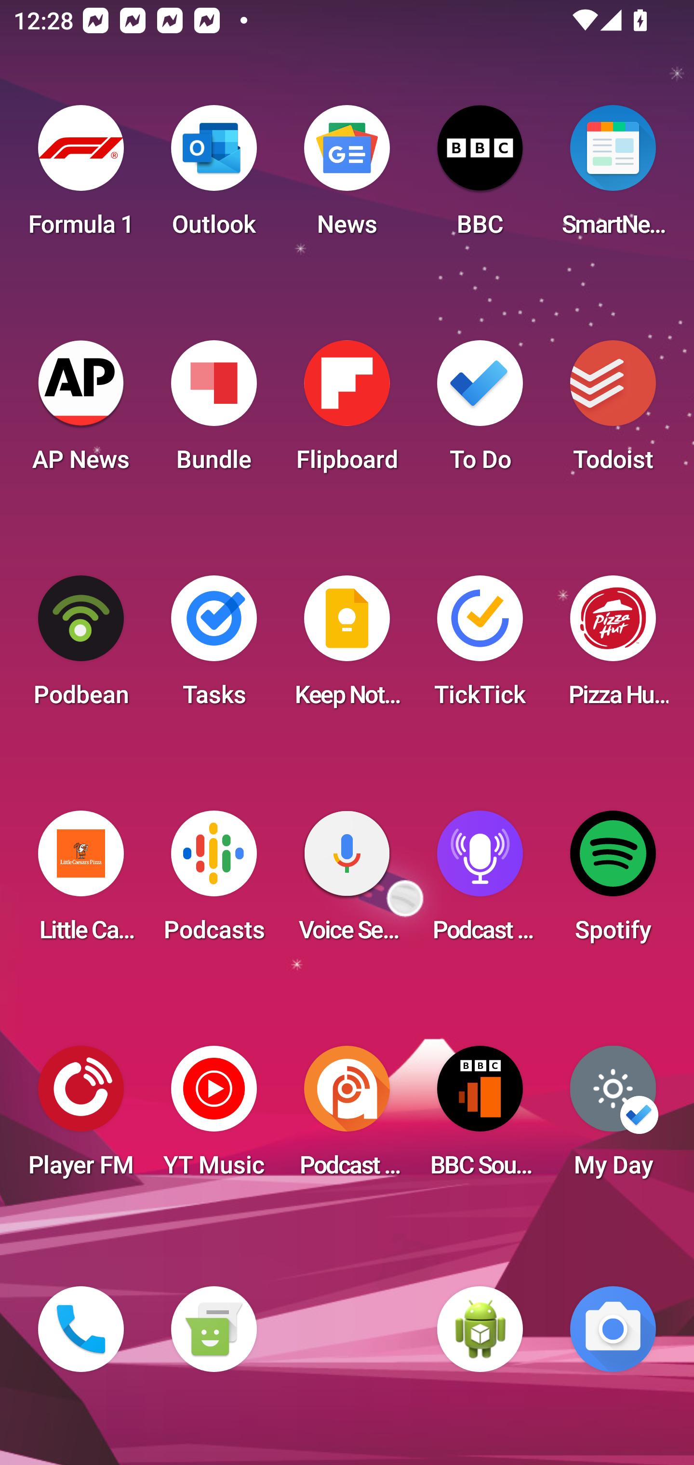 The width and height of the screenshot is (694, 1465). Describe the element at coordinates (81, 647) in the screenshot. I see `Podbean` at that location.